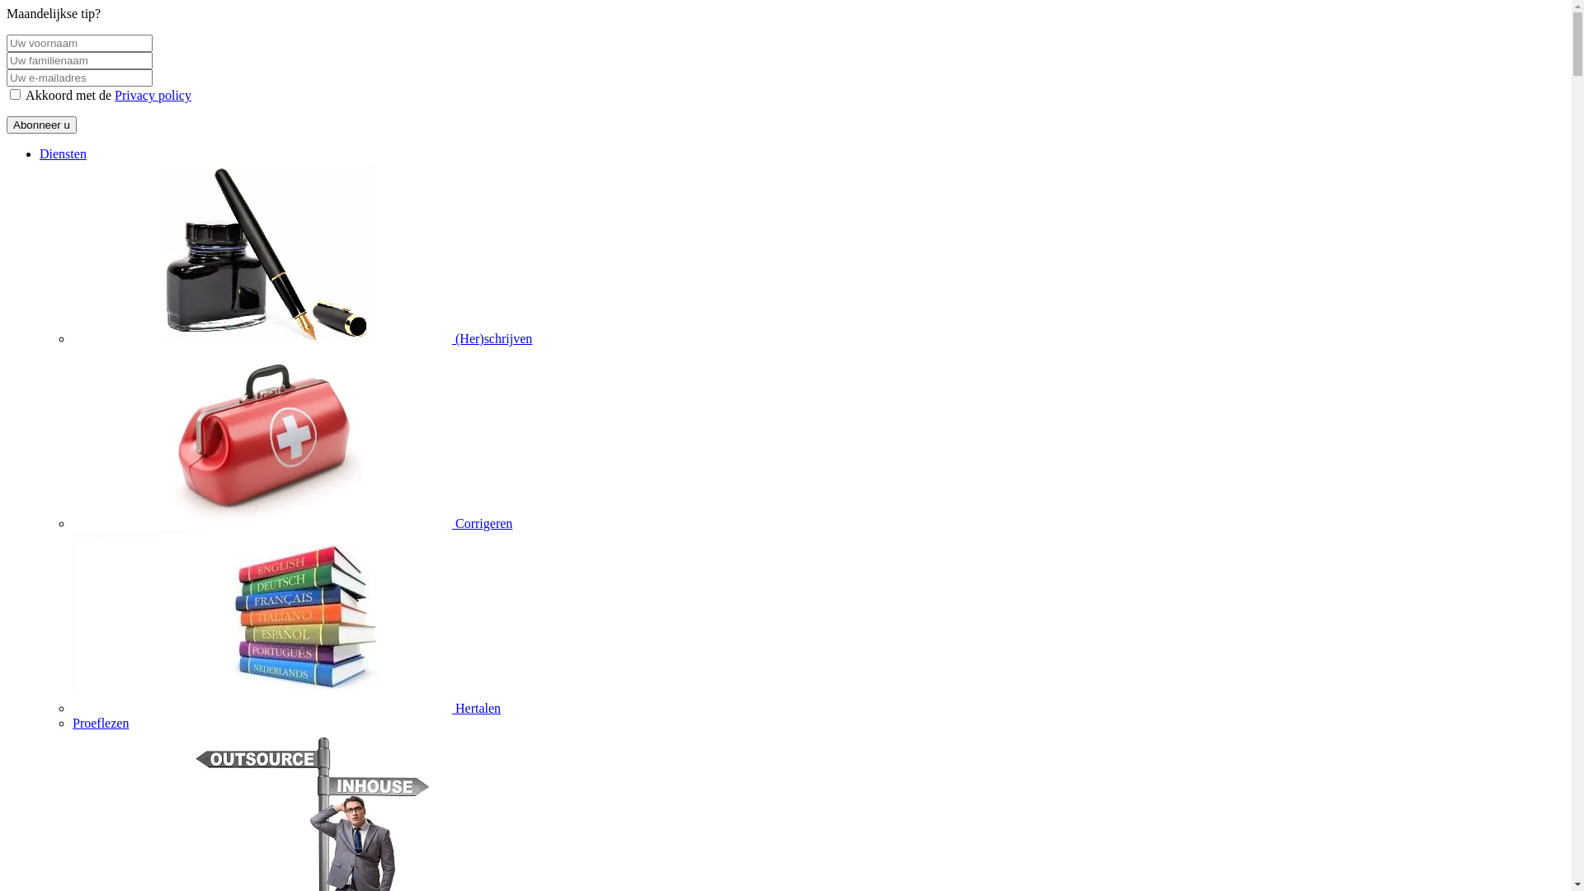  What do you see at coordinates (63, 153) in the screenshot?
I see `Diensten` at bounding box center [63, 153].